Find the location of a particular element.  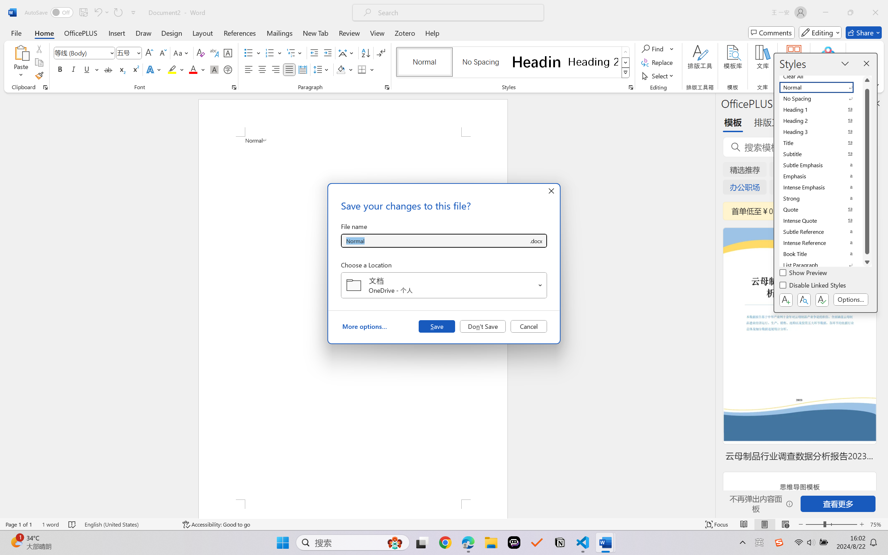

Borders is located at coordinates (362, 69).